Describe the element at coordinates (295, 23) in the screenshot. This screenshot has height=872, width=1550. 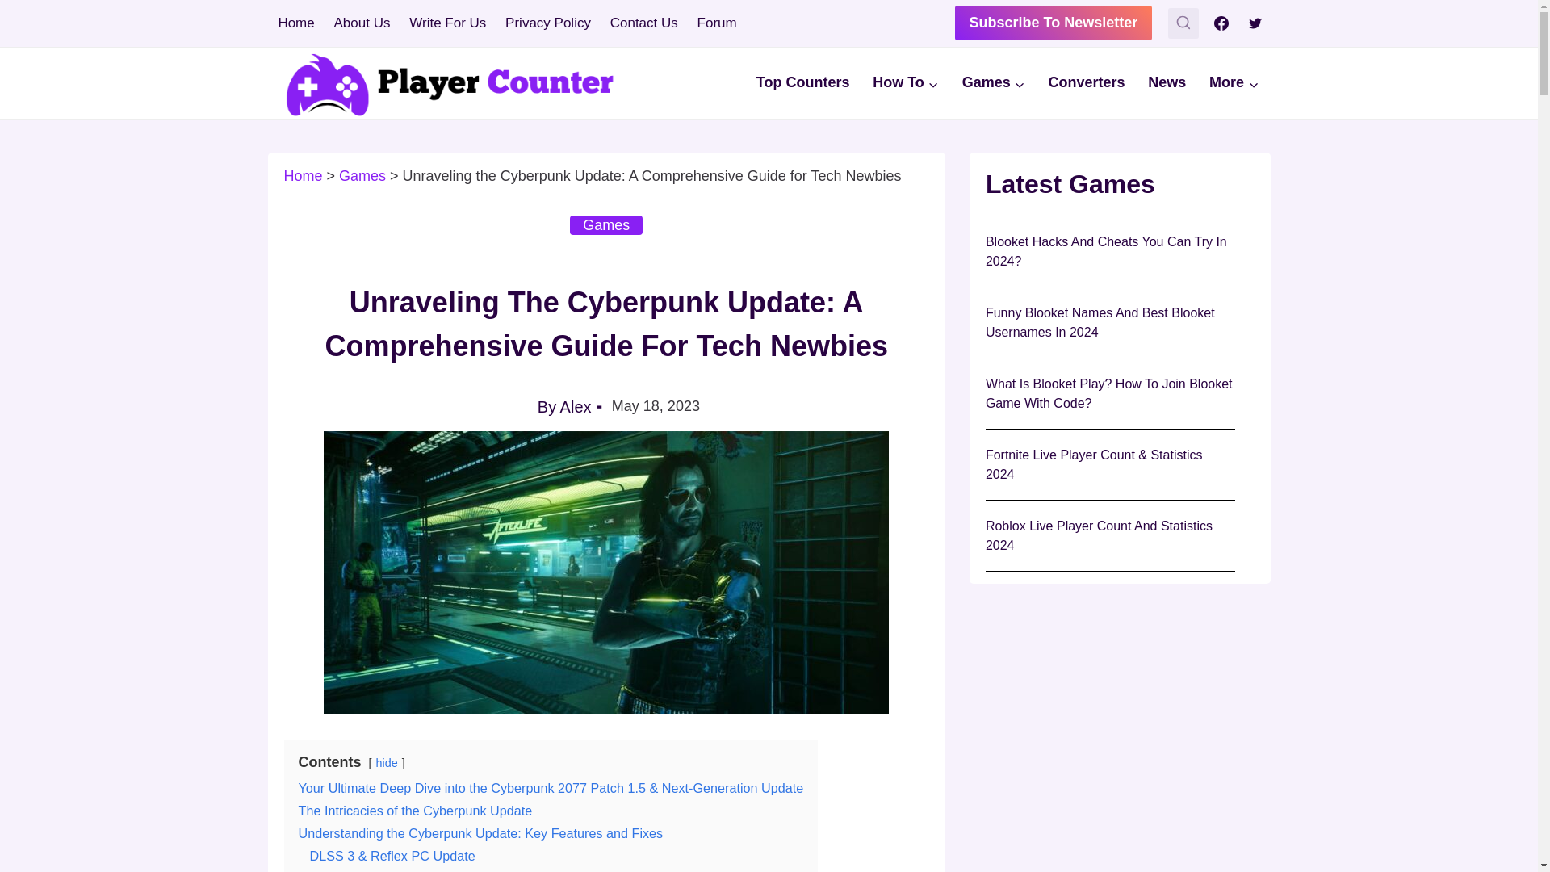
I see `Home` at that location.